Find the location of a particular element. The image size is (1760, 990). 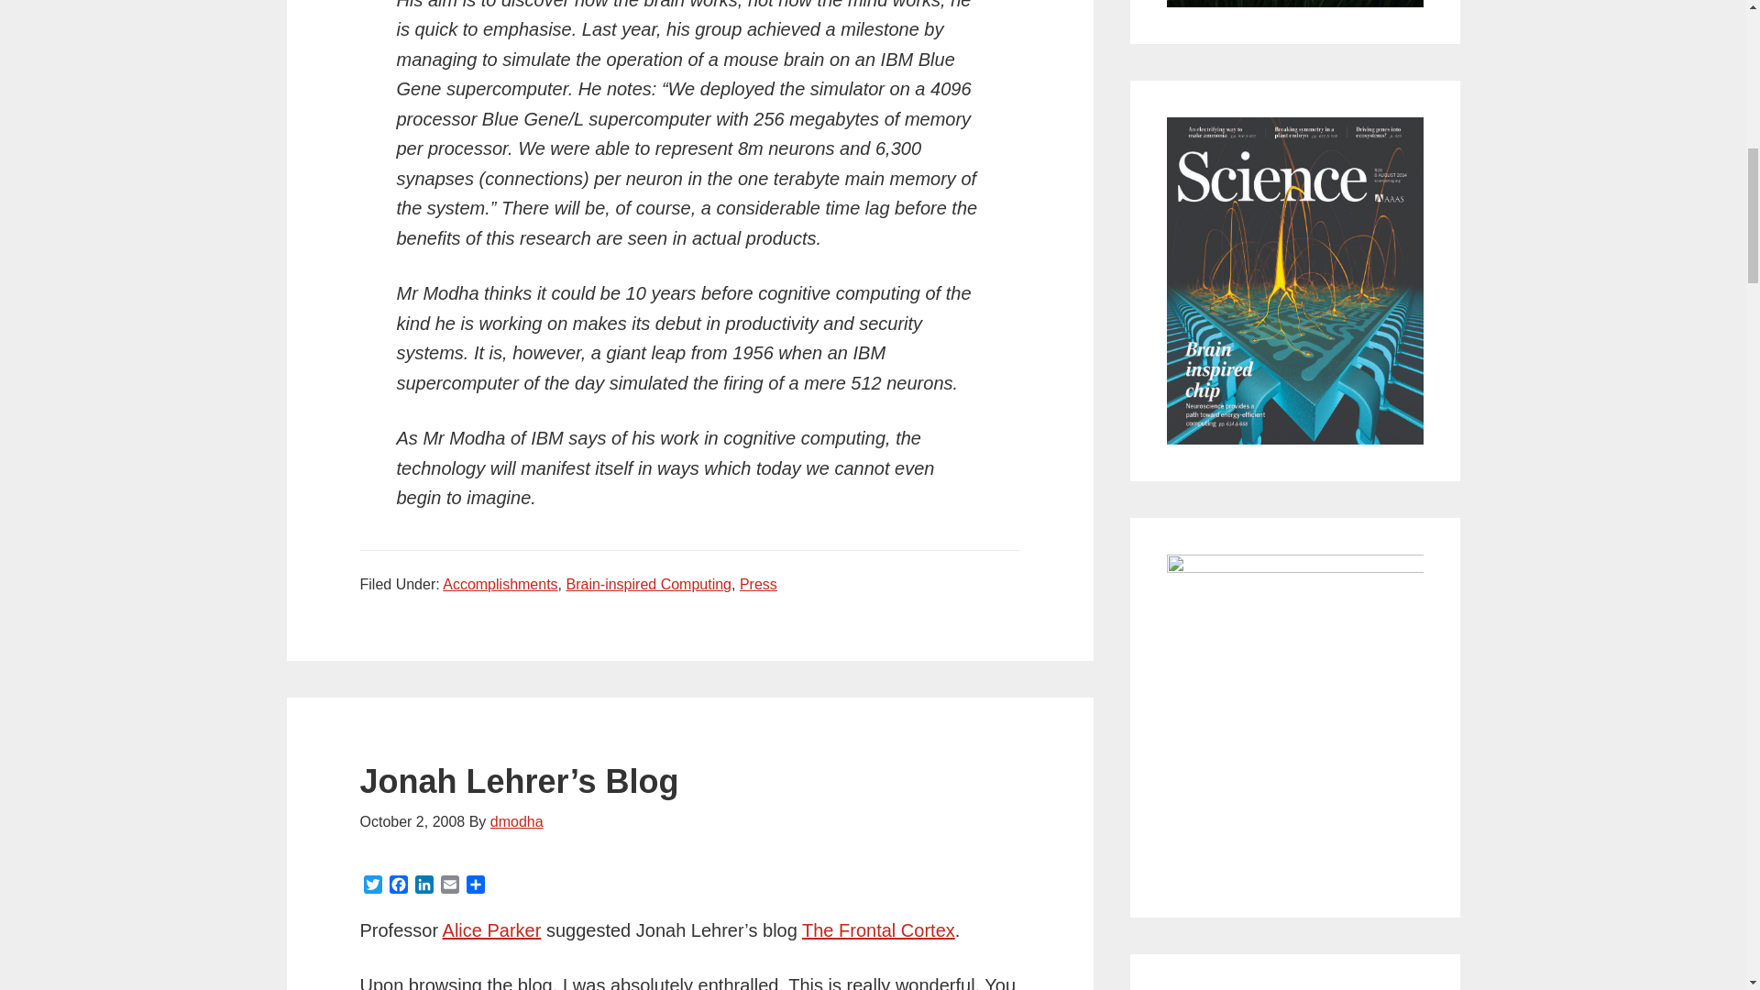

Alice Parker is located at coordinates (492, 930).